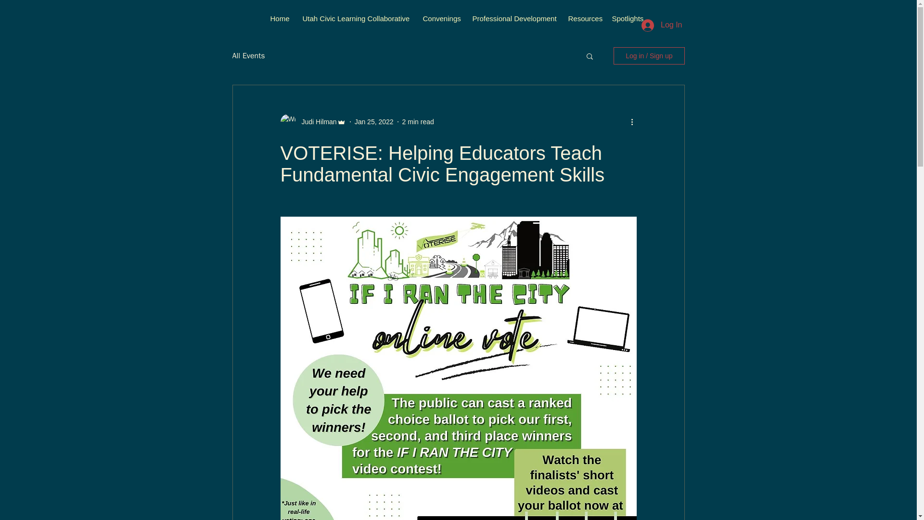  I want to click on Utah Civic Learning Collaborative, so click(357, 18).